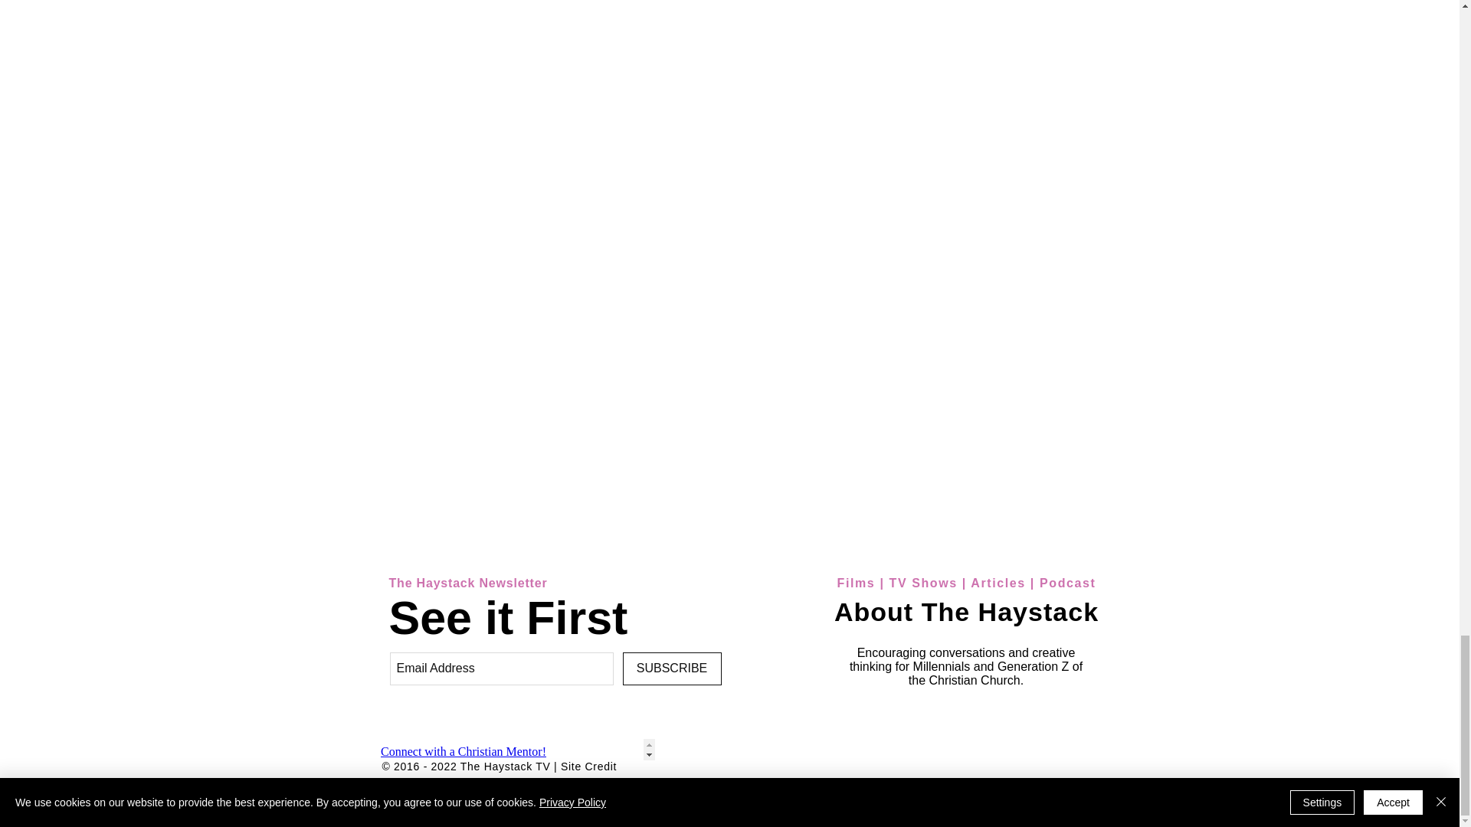  I want to click on SUBSCRIBE, so click(671, 669).